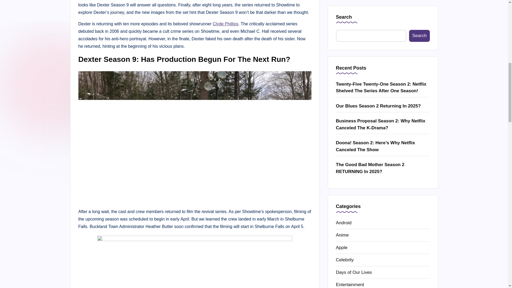  What do you see at coordinates (383, 20) in the screenshot?
I see `Apple` at bounding box center [383, 20].